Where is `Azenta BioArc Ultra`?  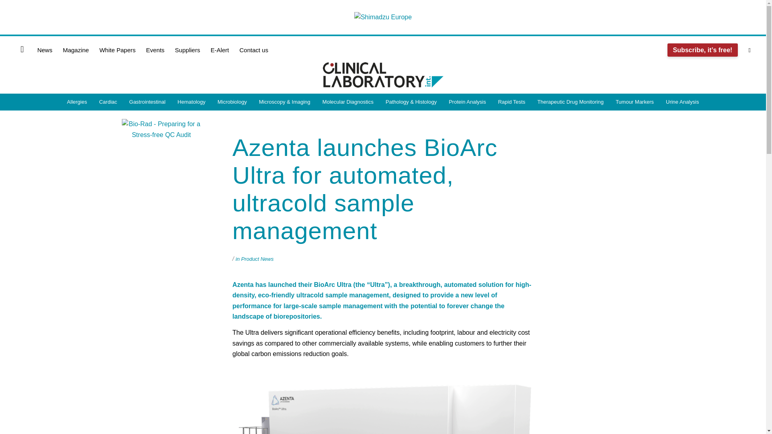
Azenta BioArc Ultra is located at coordinates (383, 399).